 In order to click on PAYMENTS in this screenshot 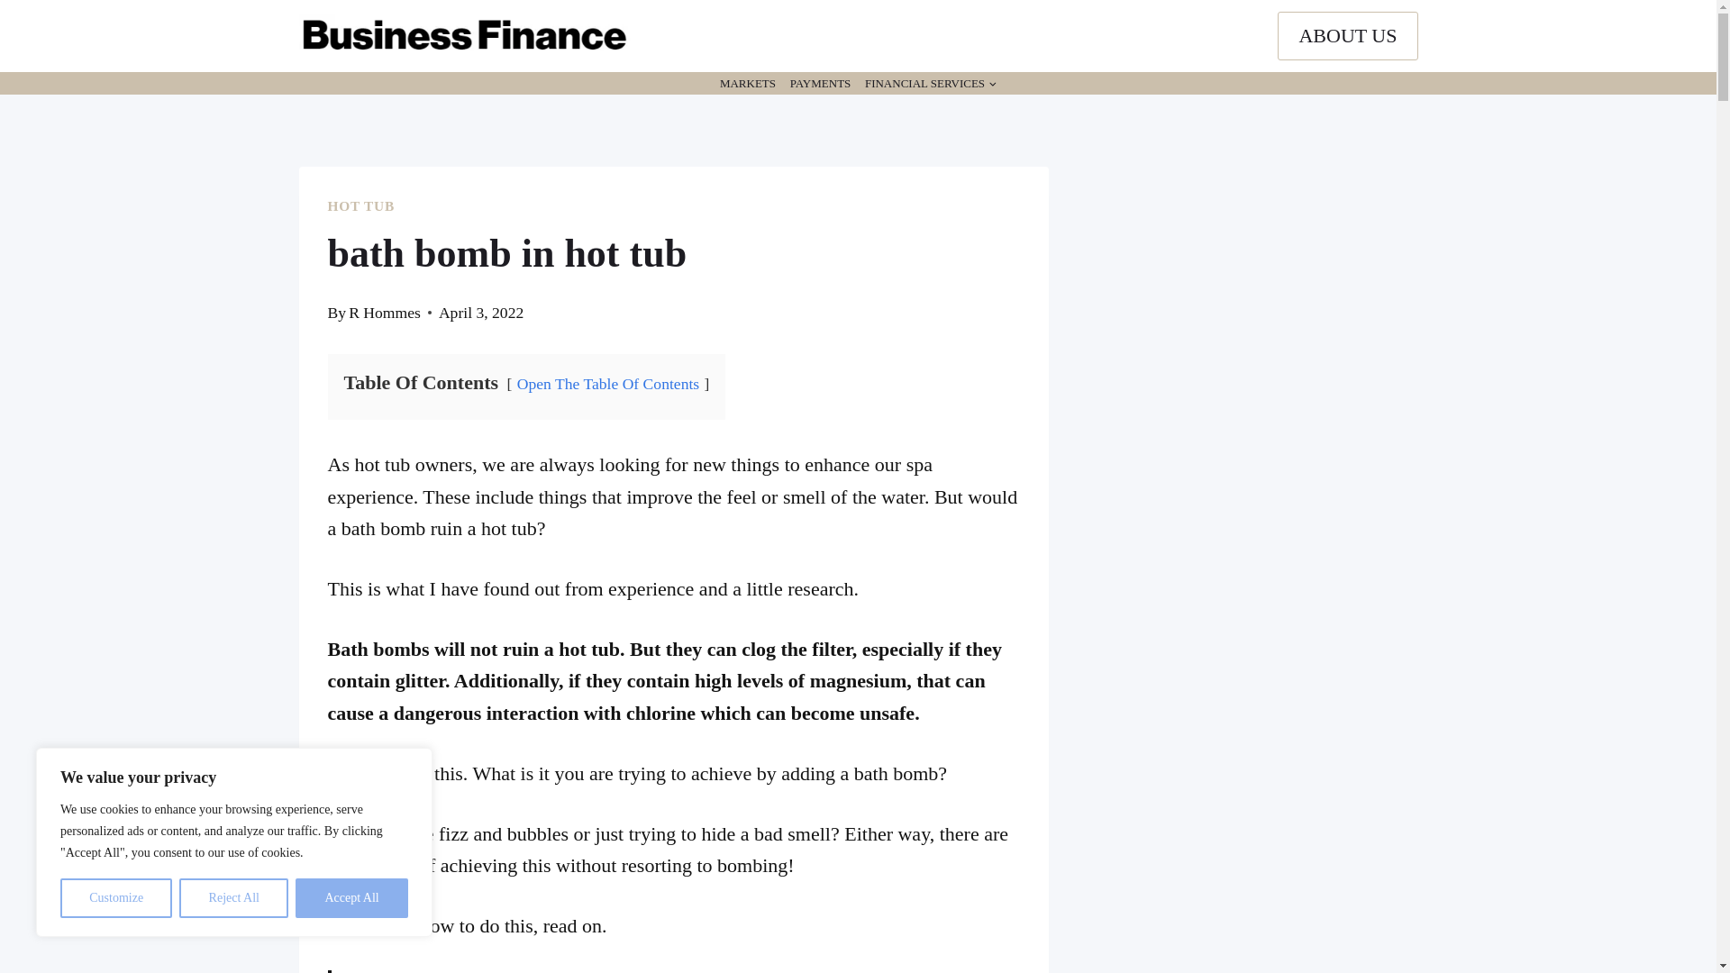, I will do `click(820, 83)`.